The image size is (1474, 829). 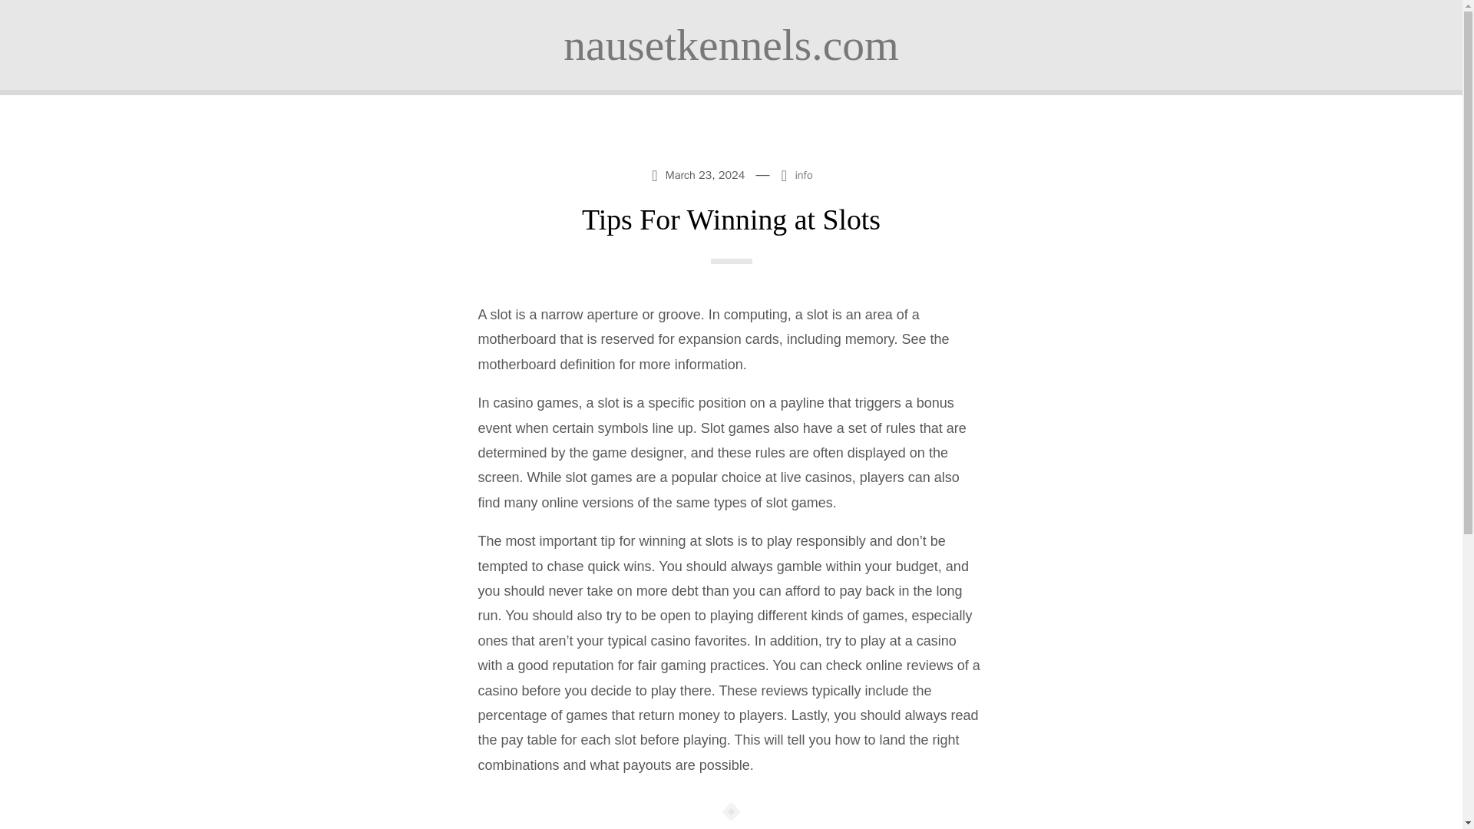 What do you see at coordinates (731, 45) in the screenshot?
I see `nausetkennels.com` at bounding box center [731, 45].